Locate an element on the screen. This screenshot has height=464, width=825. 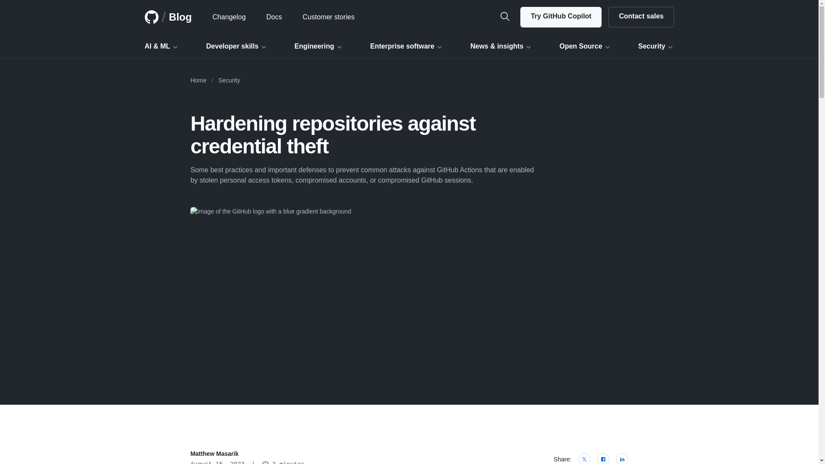
Blog is located at coordinates (180, 17).